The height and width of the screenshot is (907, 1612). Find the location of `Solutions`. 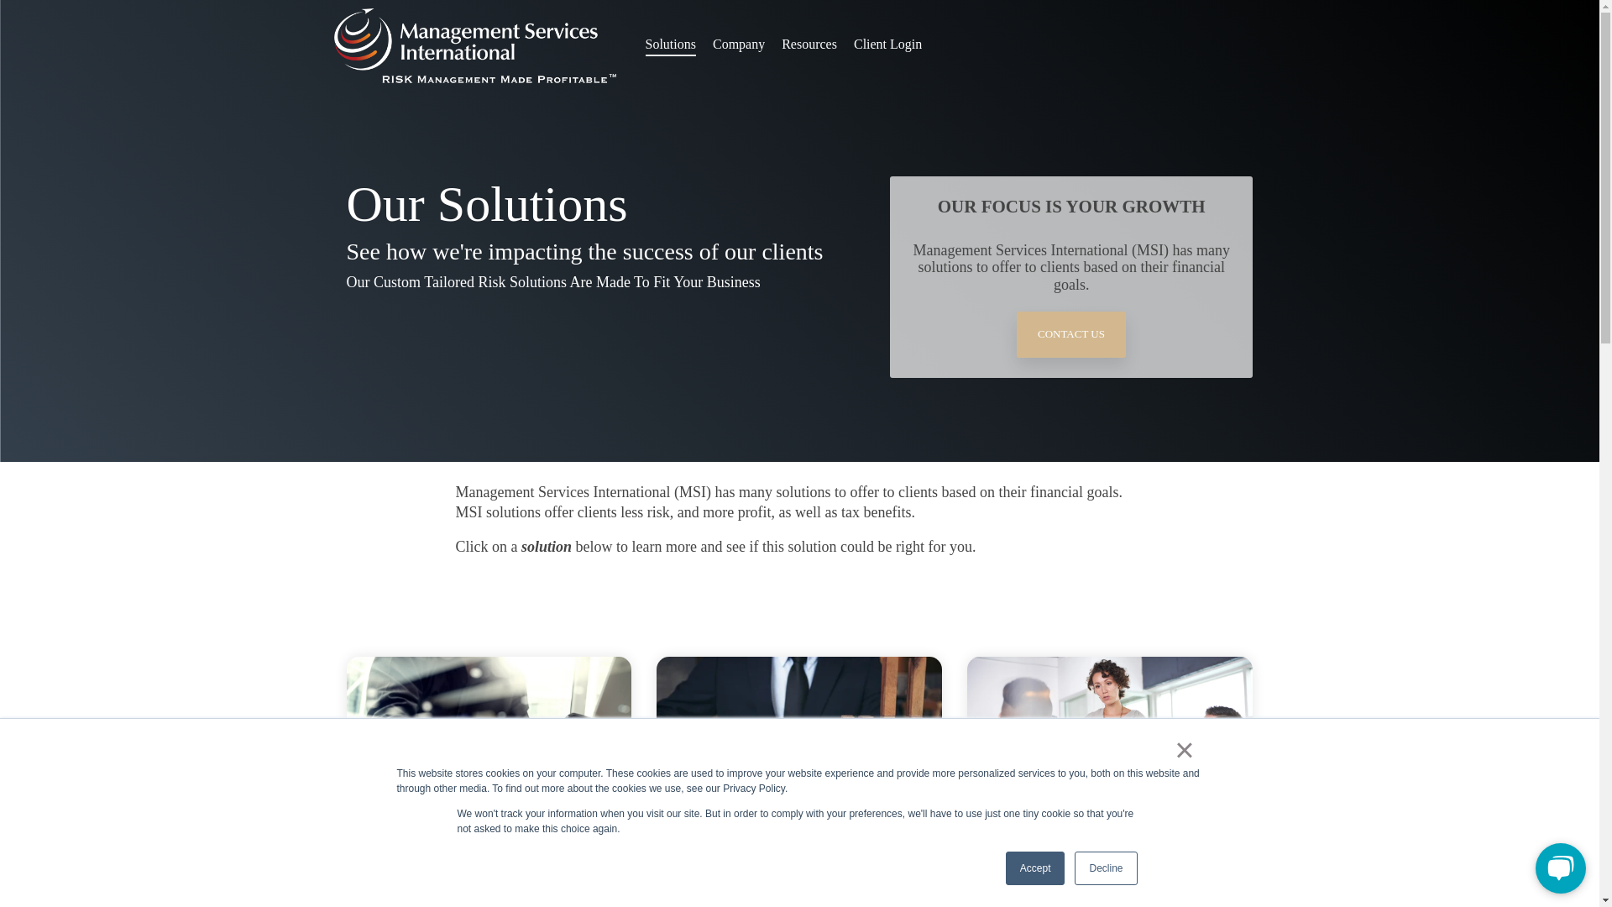

Solutions is located at coordinates (670, 44).